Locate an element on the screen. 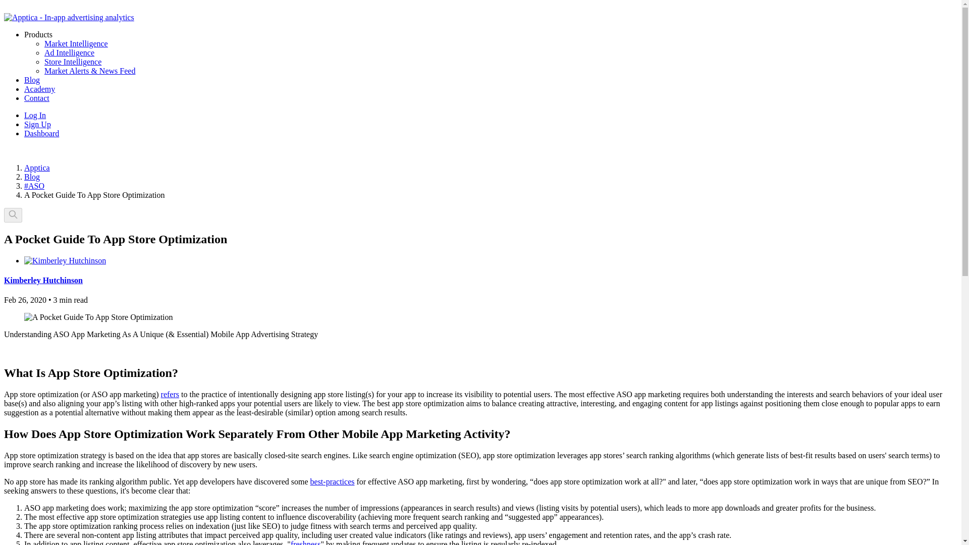 The width and height of the screenshot is (969, 545). Kimberley Hutchinson is located at coordinates (43, 280).